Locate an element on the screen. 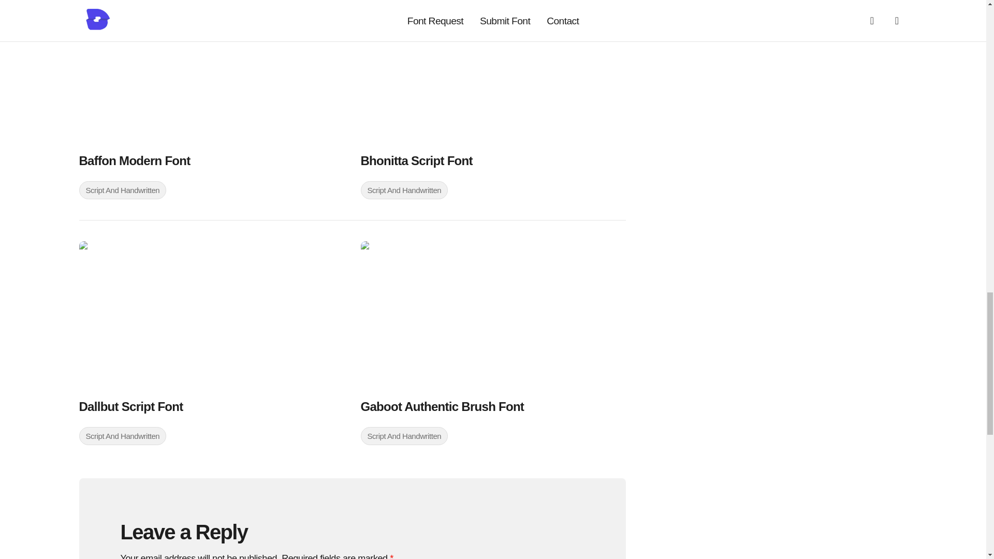 The width and height of the screenshot is (994, 559). Bhonitta Script Font is located at coordinates (492, 72).